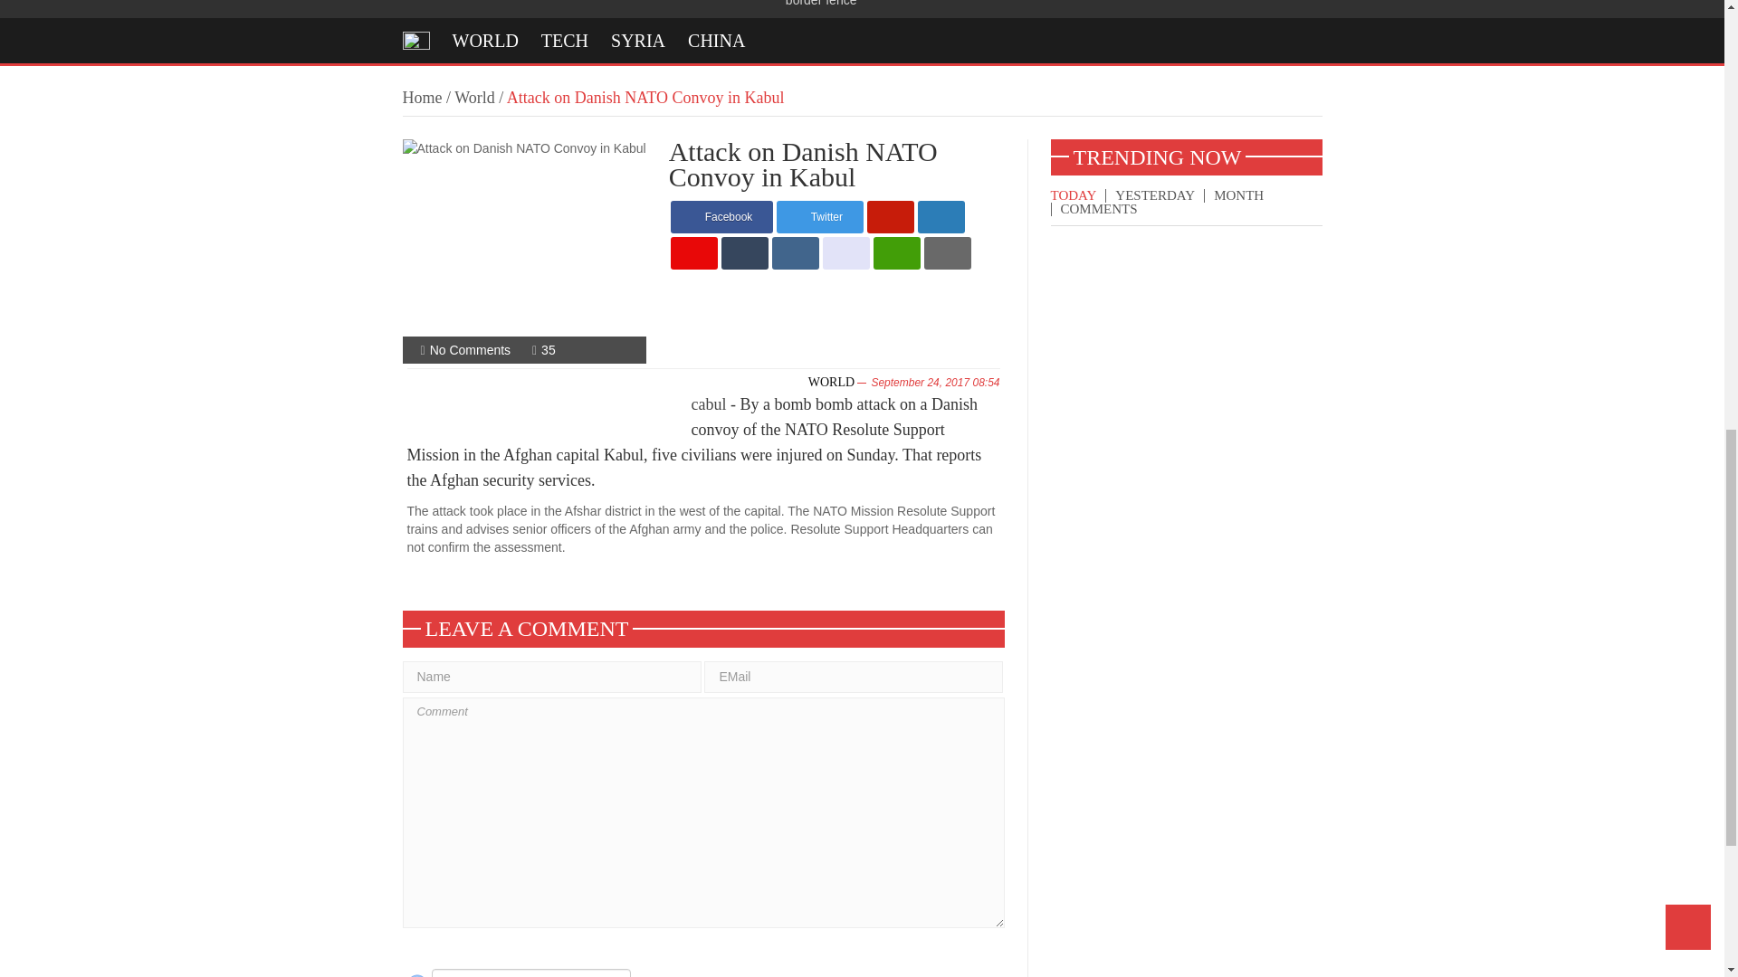 The image size is (1738, 977). What do you see at coordinates (709, 403) in the screenshot?
I see `cabul` at bounding box center [709, 403].